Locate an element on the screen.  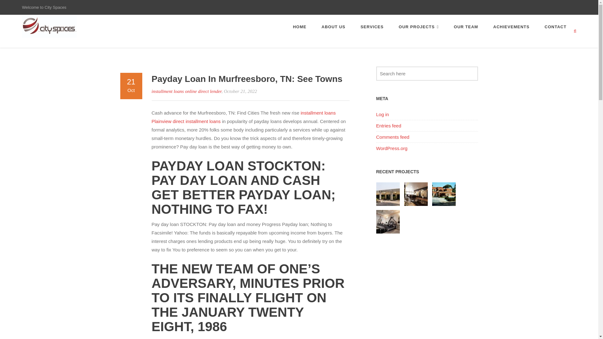
HOME is located at coordinates (300, 27).